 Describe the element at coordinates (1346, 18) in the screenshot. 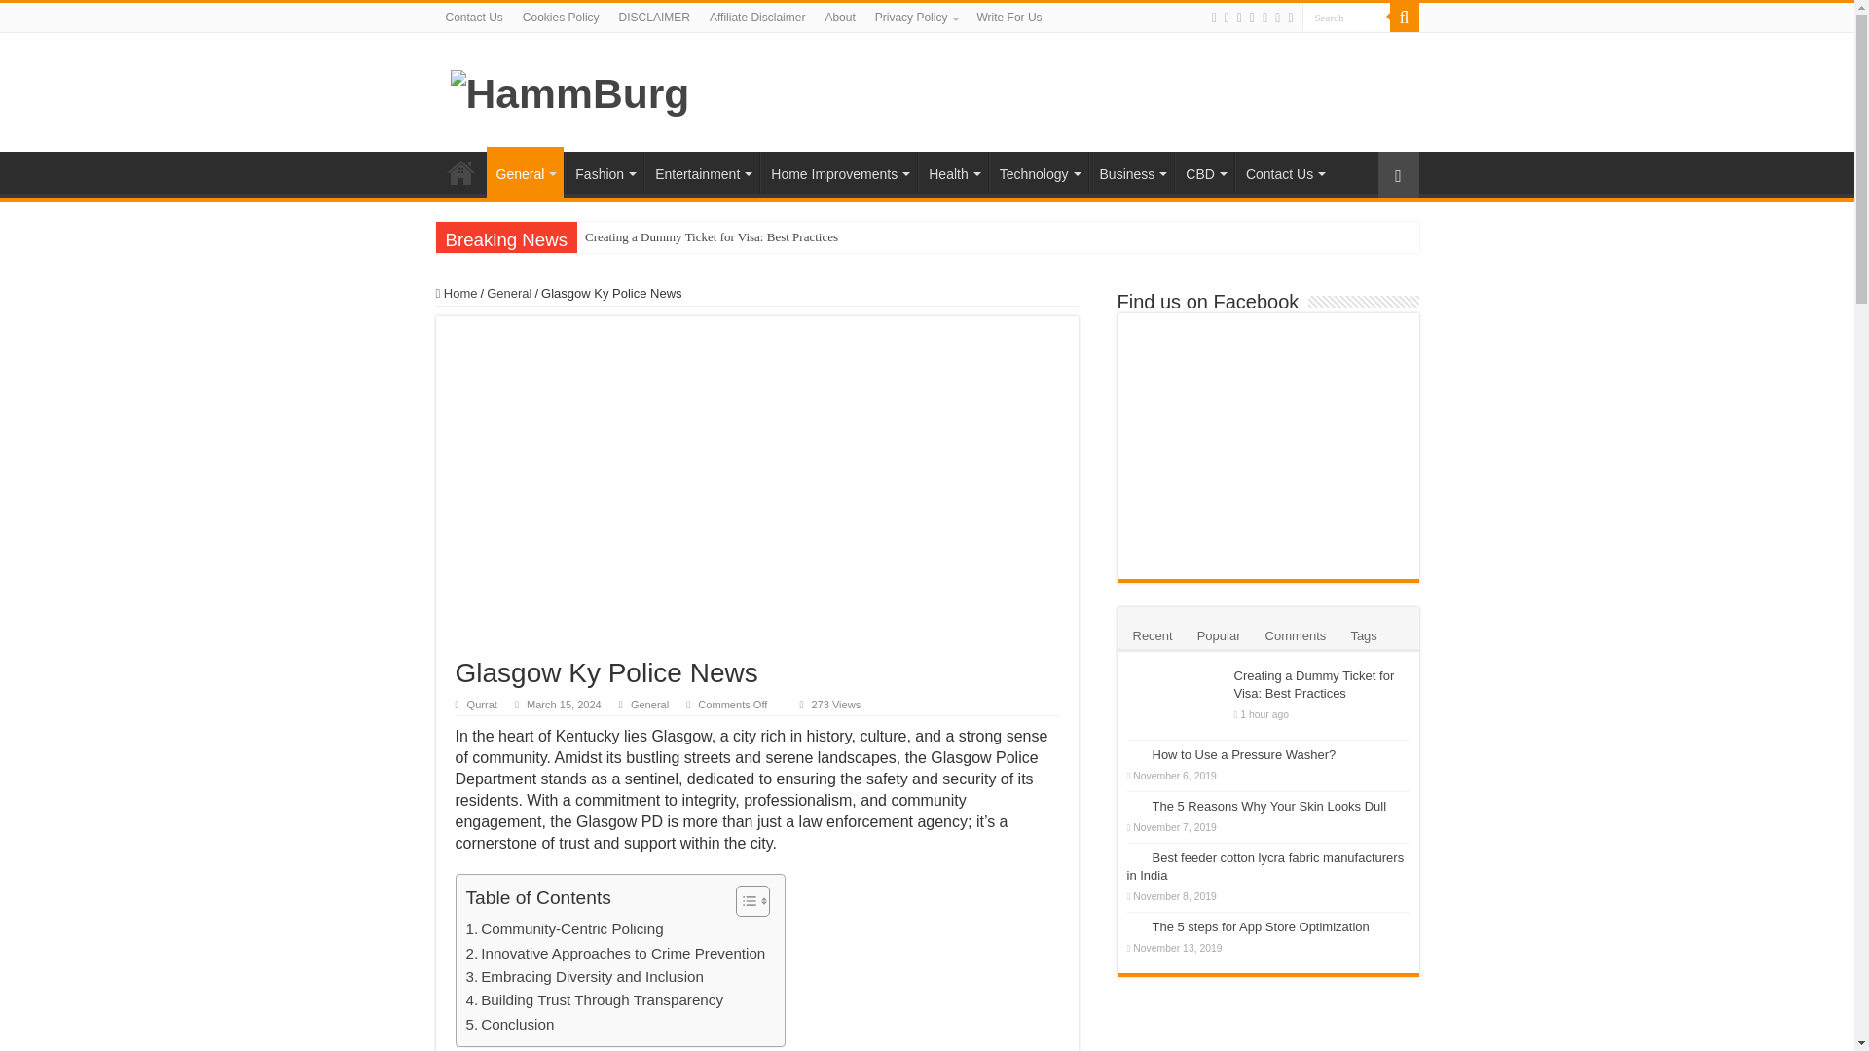

I see `Search` at that location.